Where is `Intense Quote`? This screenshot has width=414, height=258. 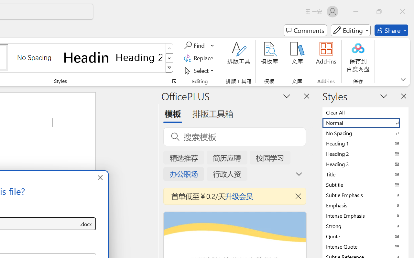 Intense Quote is located at coordinates (365, 246).